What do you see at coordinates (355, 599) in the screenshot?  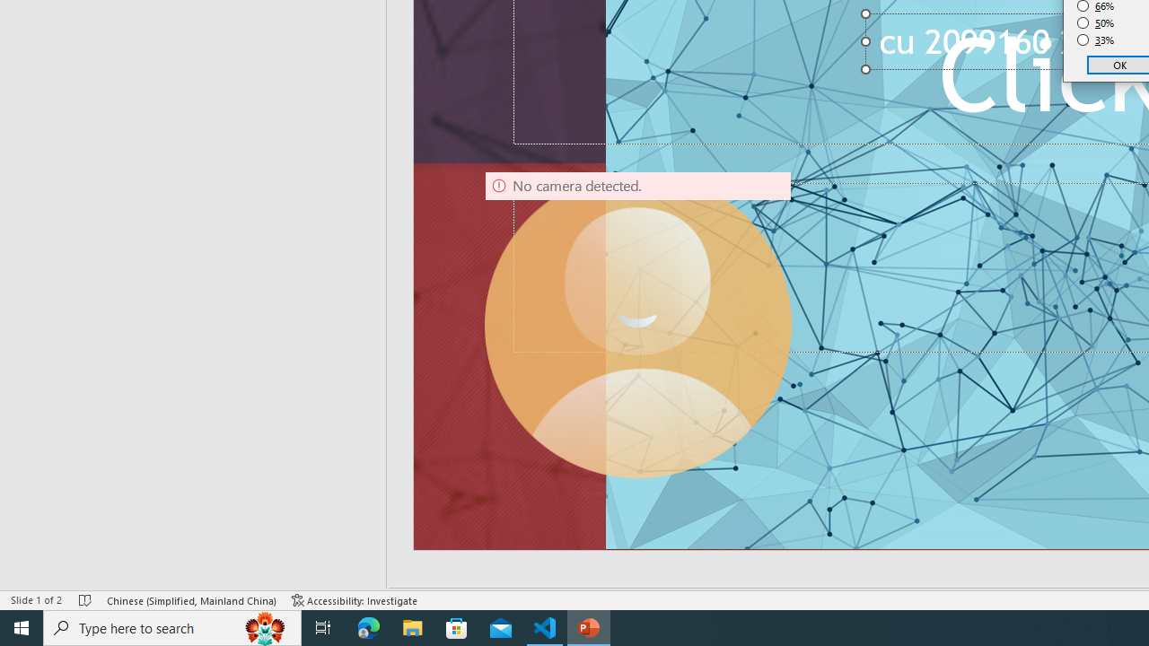 I see `Accessibility Checker Accessibility: Investigate` at bounding box center [355, 599].